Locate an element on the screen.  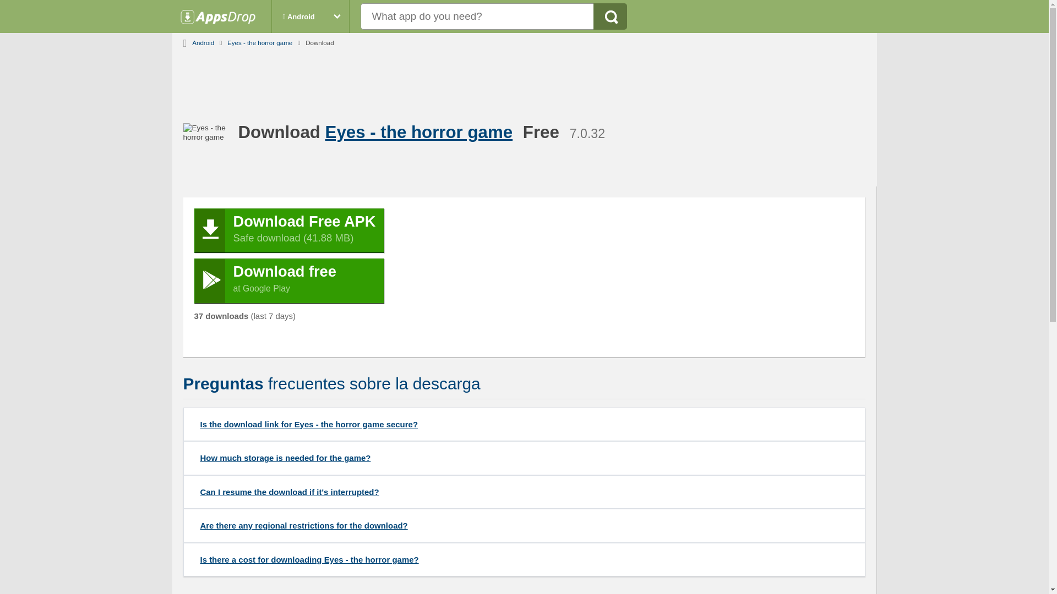
Advertisement is located at coordinates (532, 277).